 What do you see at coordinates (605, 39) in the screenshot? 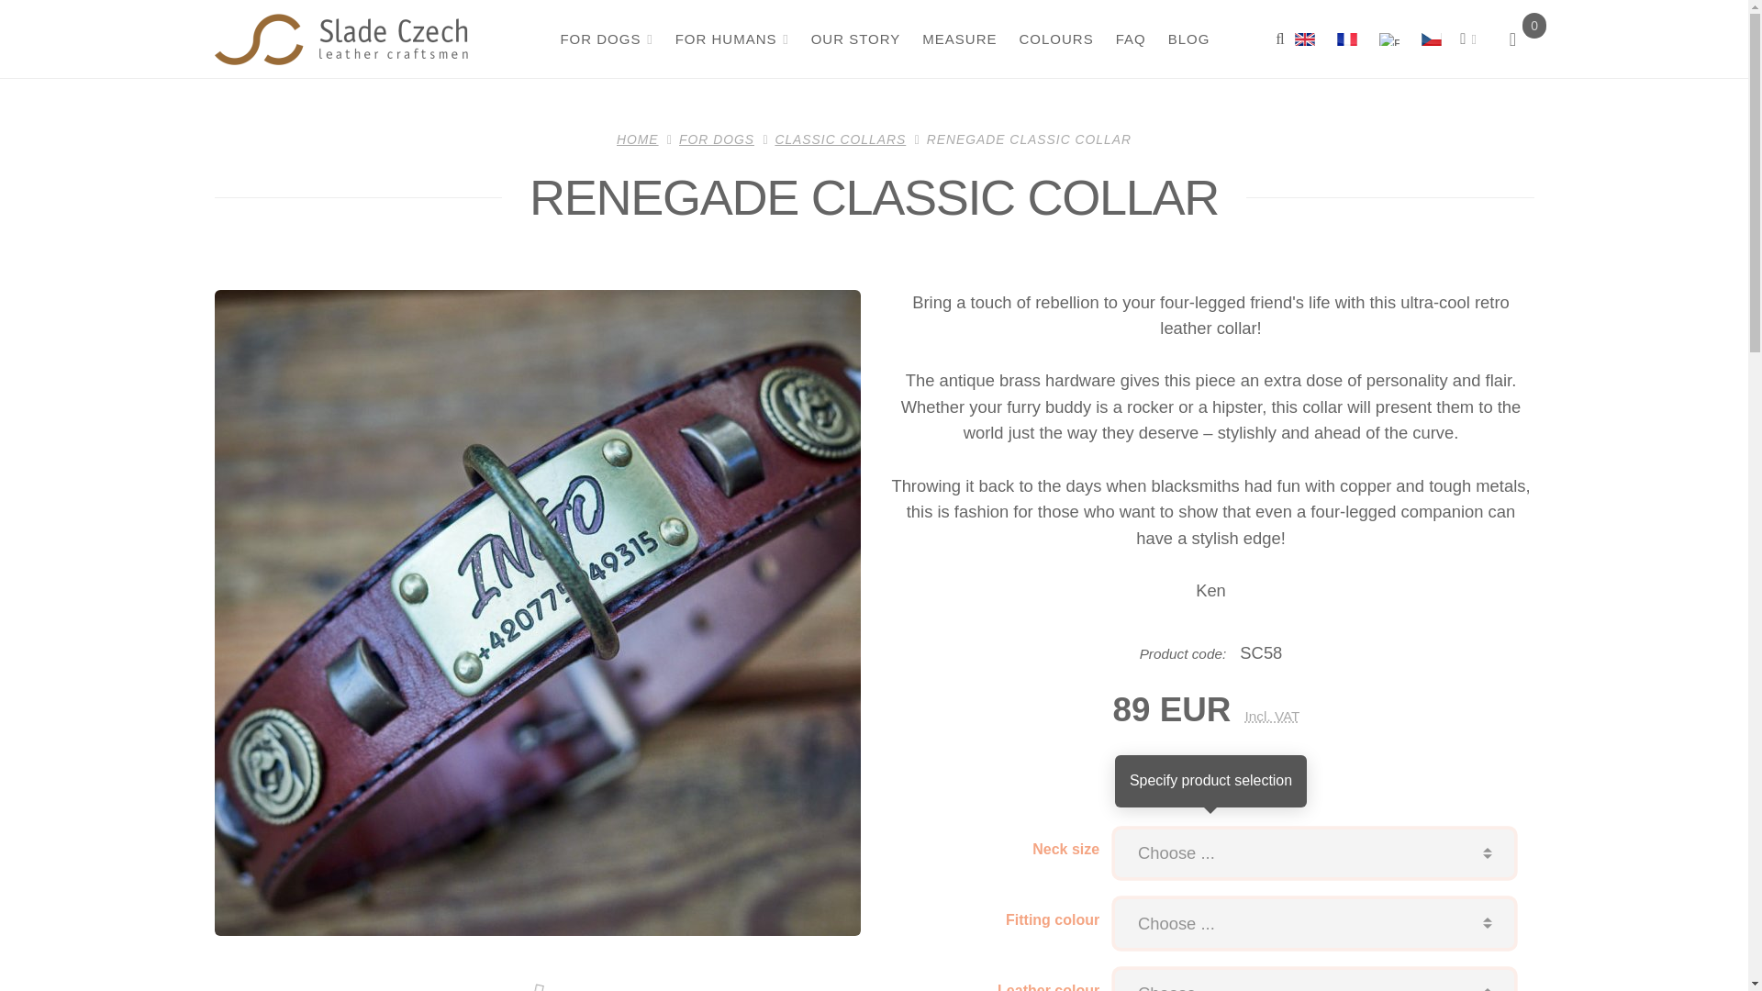
I see `FOR DOGS` at bounding box center [605, 39].